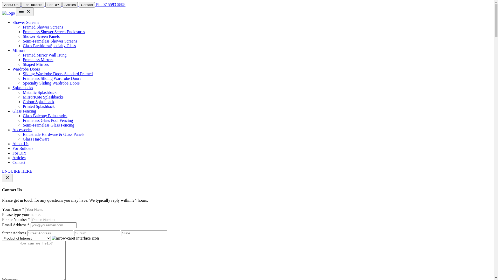 The width and height of the screenshot is (498, 280). I want to click on For Builders, so click(33, 5).